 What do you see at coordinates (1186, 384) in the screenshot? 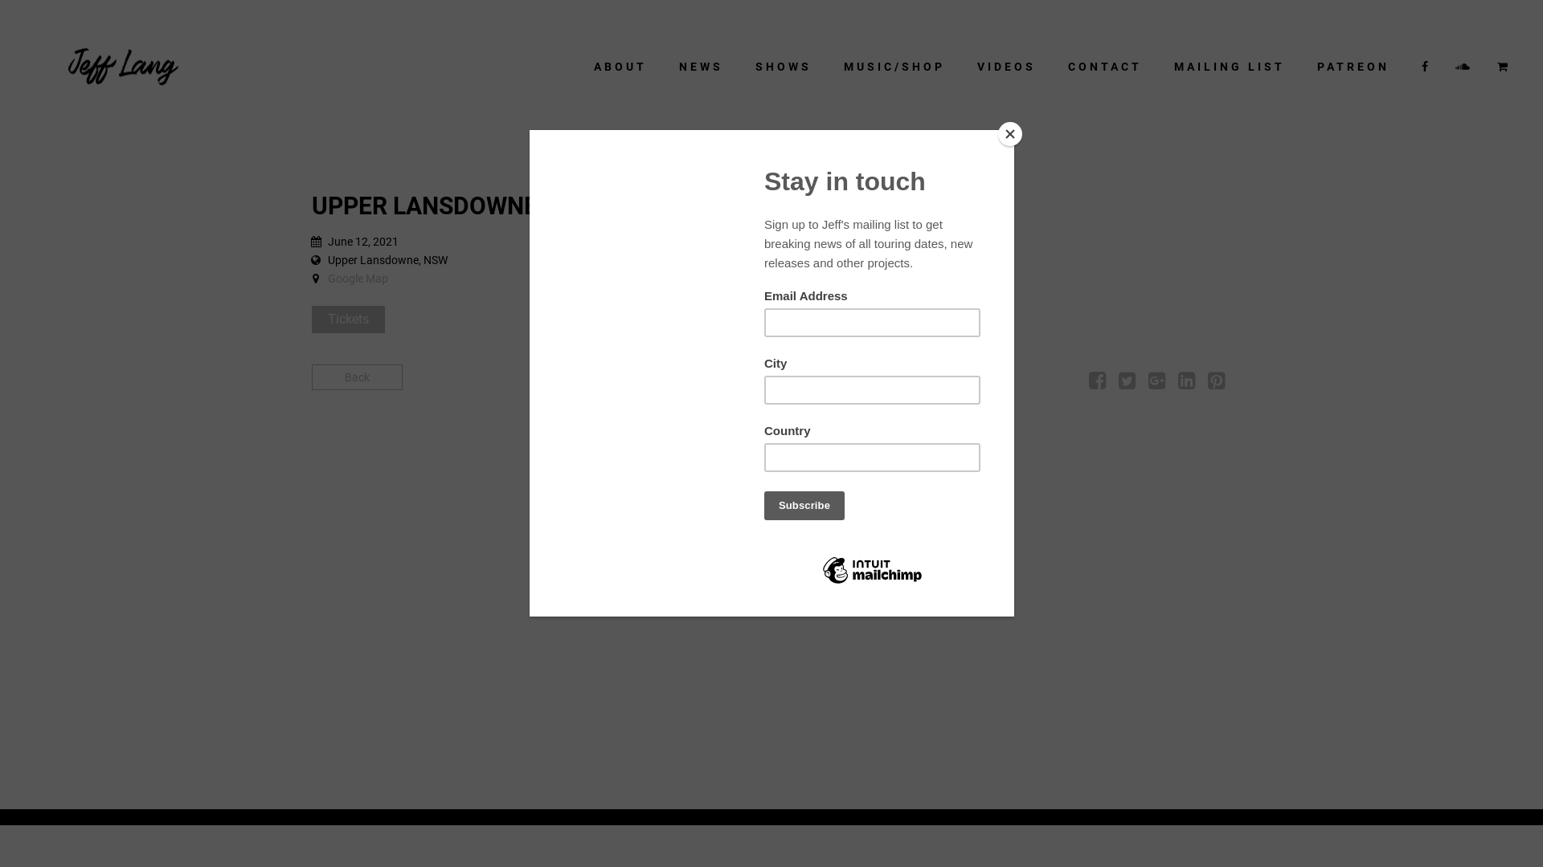
I see `Share on LinkedIn` at bounding box center [1186, 384].